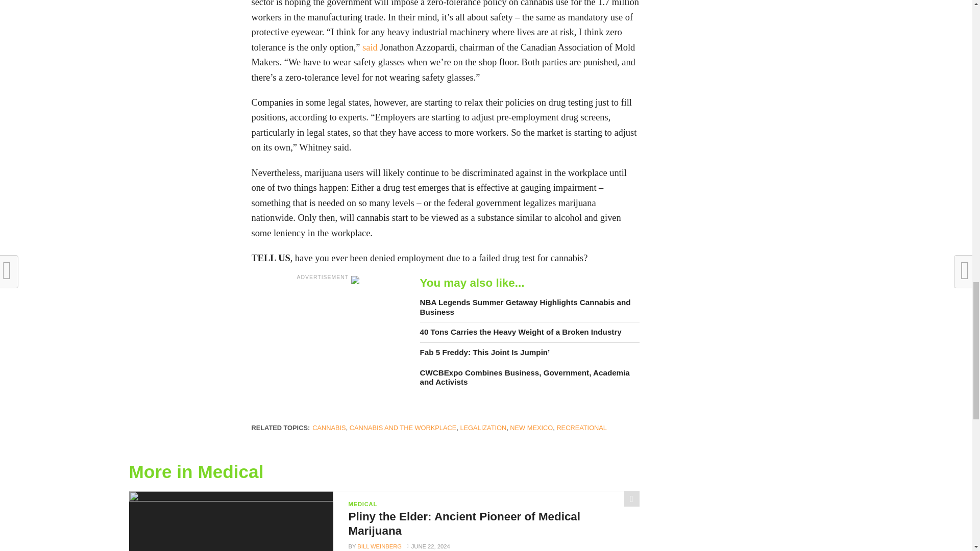 This screenshot has height=551, width=980. Describe the element at coordinates (380, 546) in the screenshot. I see `Posts by Bill Weinberg` at that location.